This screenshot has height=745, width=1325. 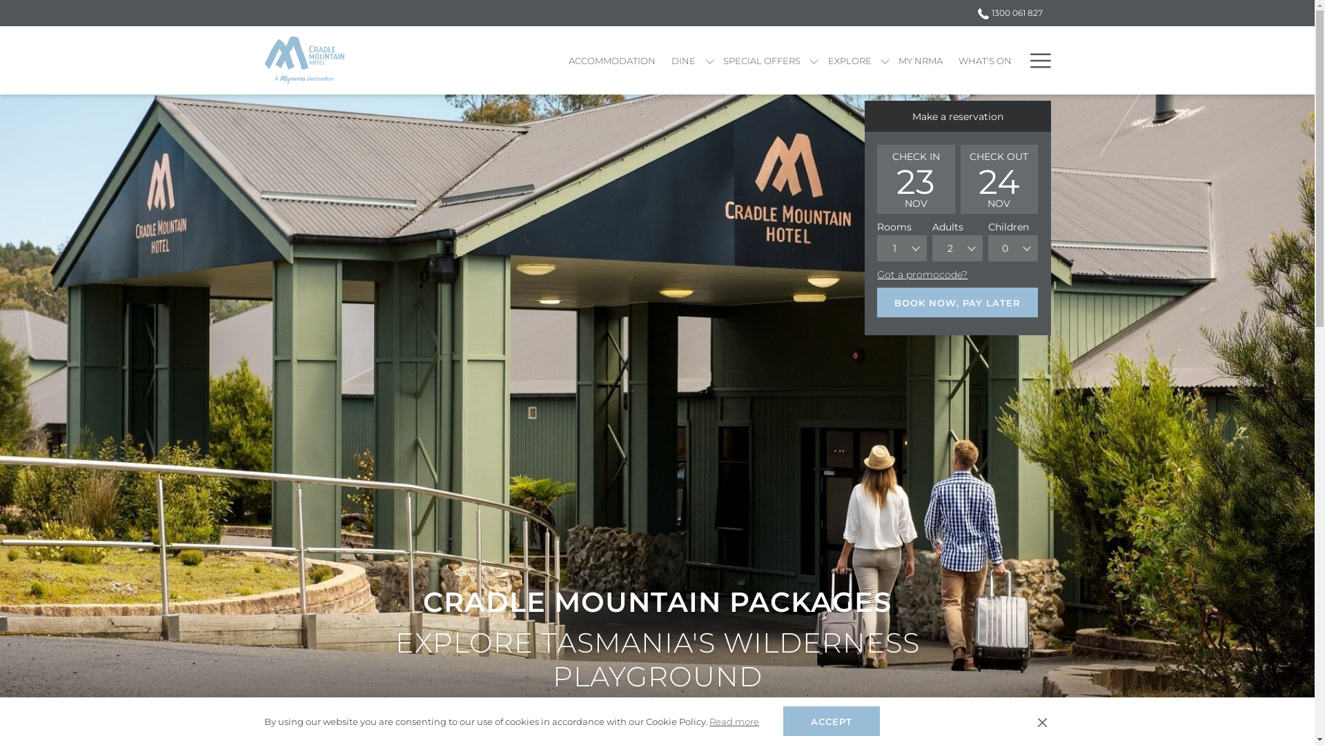 I want to click on More link
Menu, so click(x=1035, y=61).